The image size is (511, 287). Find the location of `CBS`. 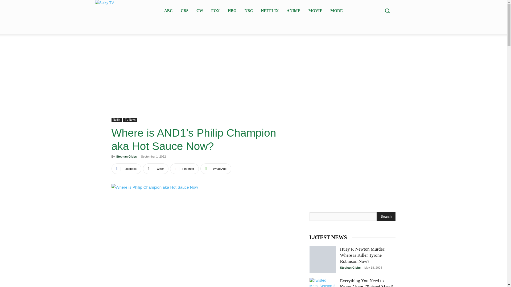

CBS is located at coordinates (184, 10).